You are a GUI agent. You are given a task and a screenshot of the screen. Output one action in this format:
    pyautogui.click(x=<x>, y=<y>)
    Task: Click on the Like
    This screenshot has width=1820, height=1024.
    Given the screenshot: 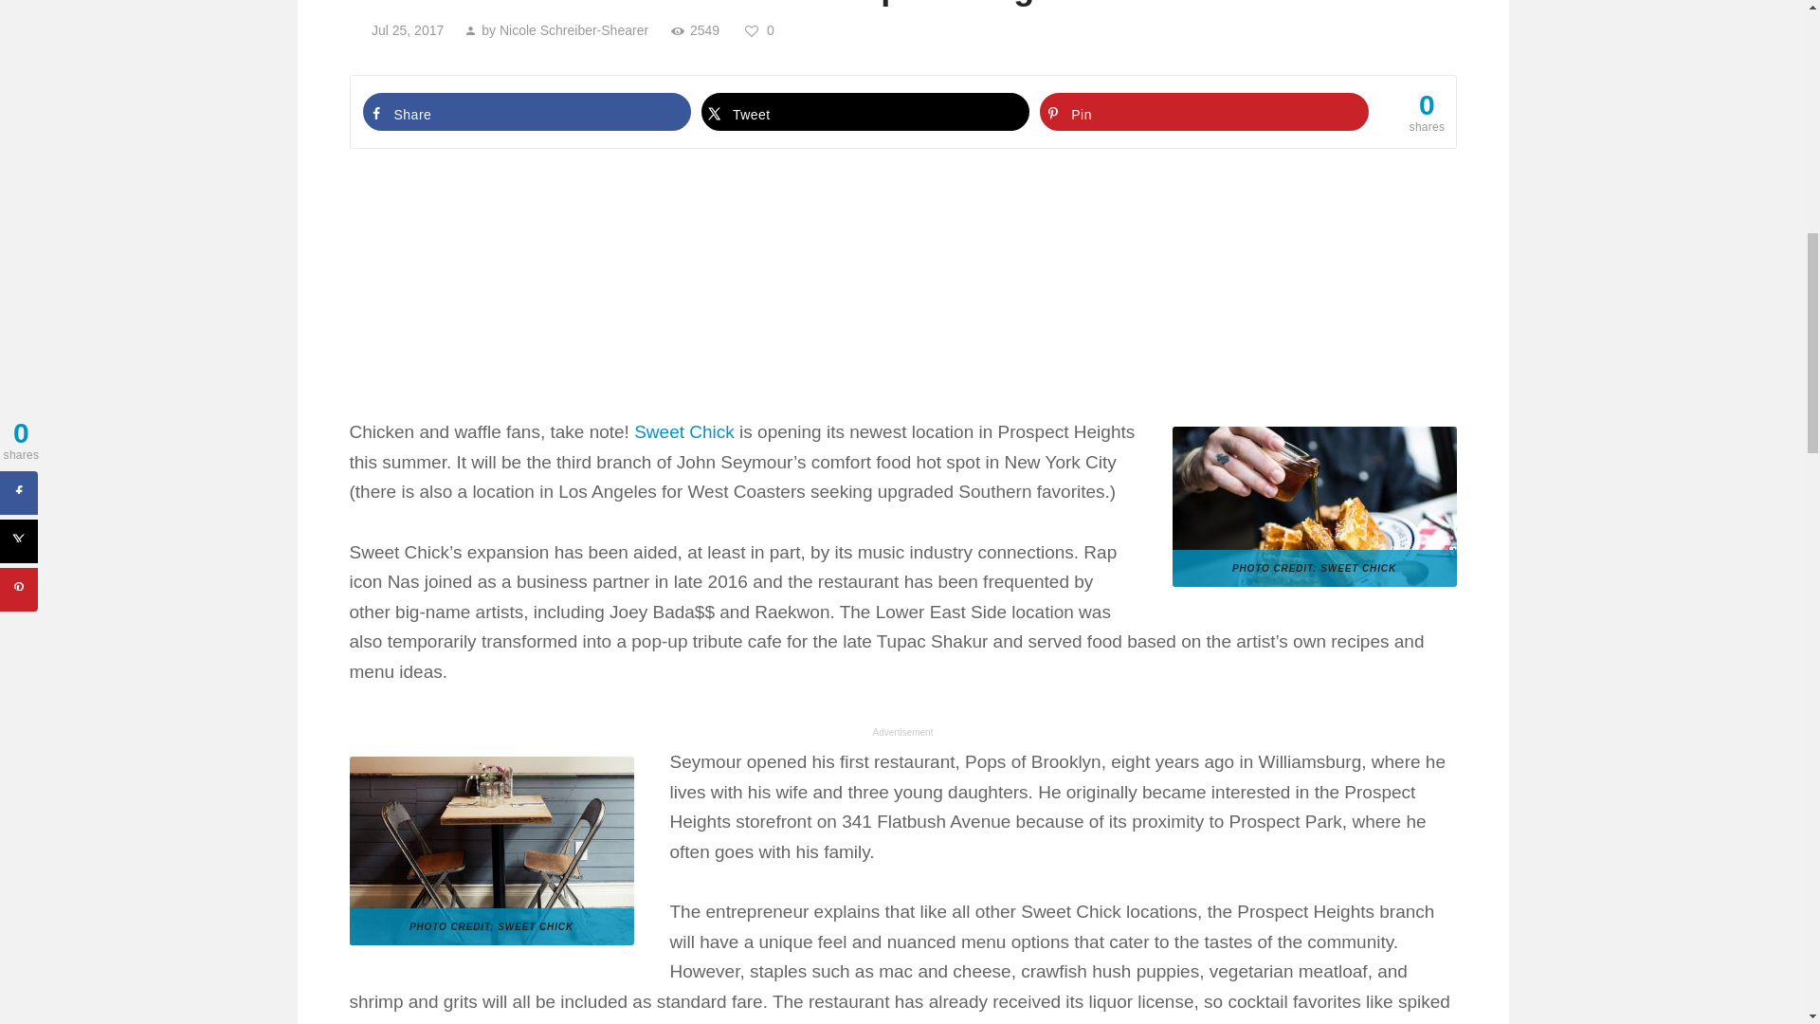 What is the action you would take?
    pyautogui.click(x=761, y=29)
    